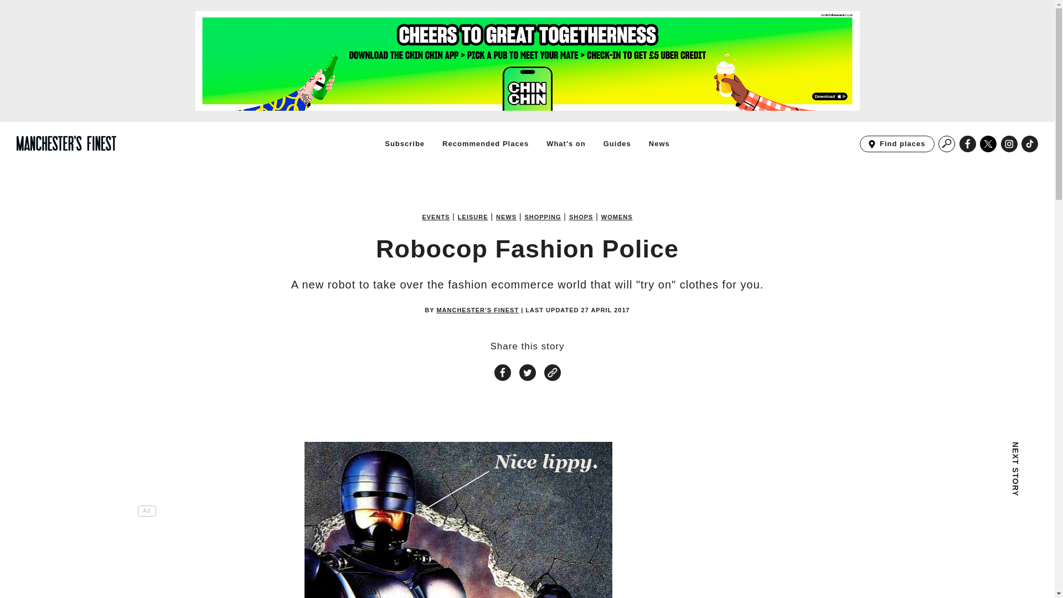 This screenshot has width=1063, height=598. Describe the element at coordinates (897, 144) in the screenshot. I see `Subscribe` at that location.